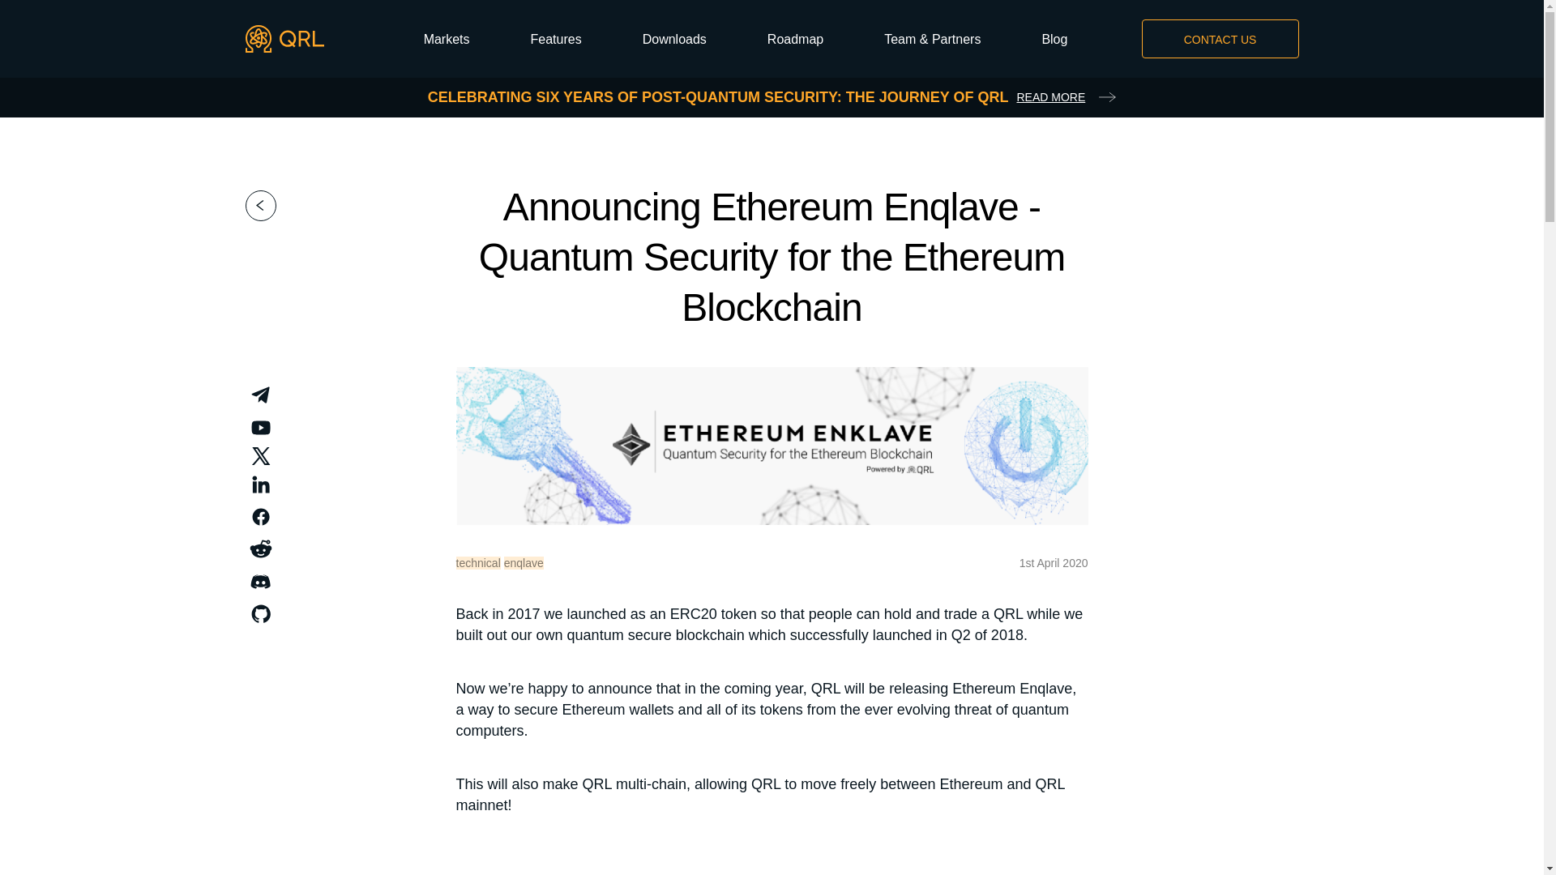 Image resolution: width=1556 pixels, height=875 pixels. Describe the element at coordinates (446, 39) in the screenshot. I see `Markets` at that location.